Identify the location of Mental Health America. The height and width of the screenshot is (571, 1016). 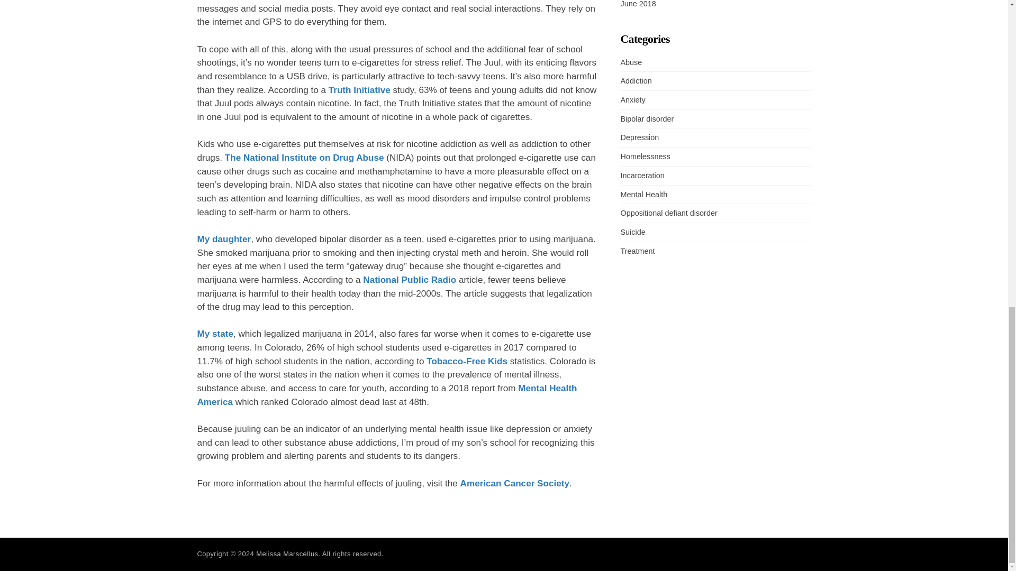
(387, 395).